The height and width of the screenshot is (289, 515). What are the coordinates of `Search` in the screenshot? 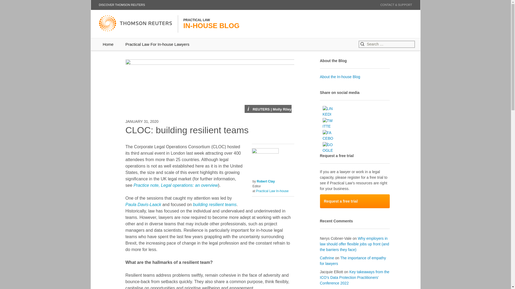 It's located at (157, 44).